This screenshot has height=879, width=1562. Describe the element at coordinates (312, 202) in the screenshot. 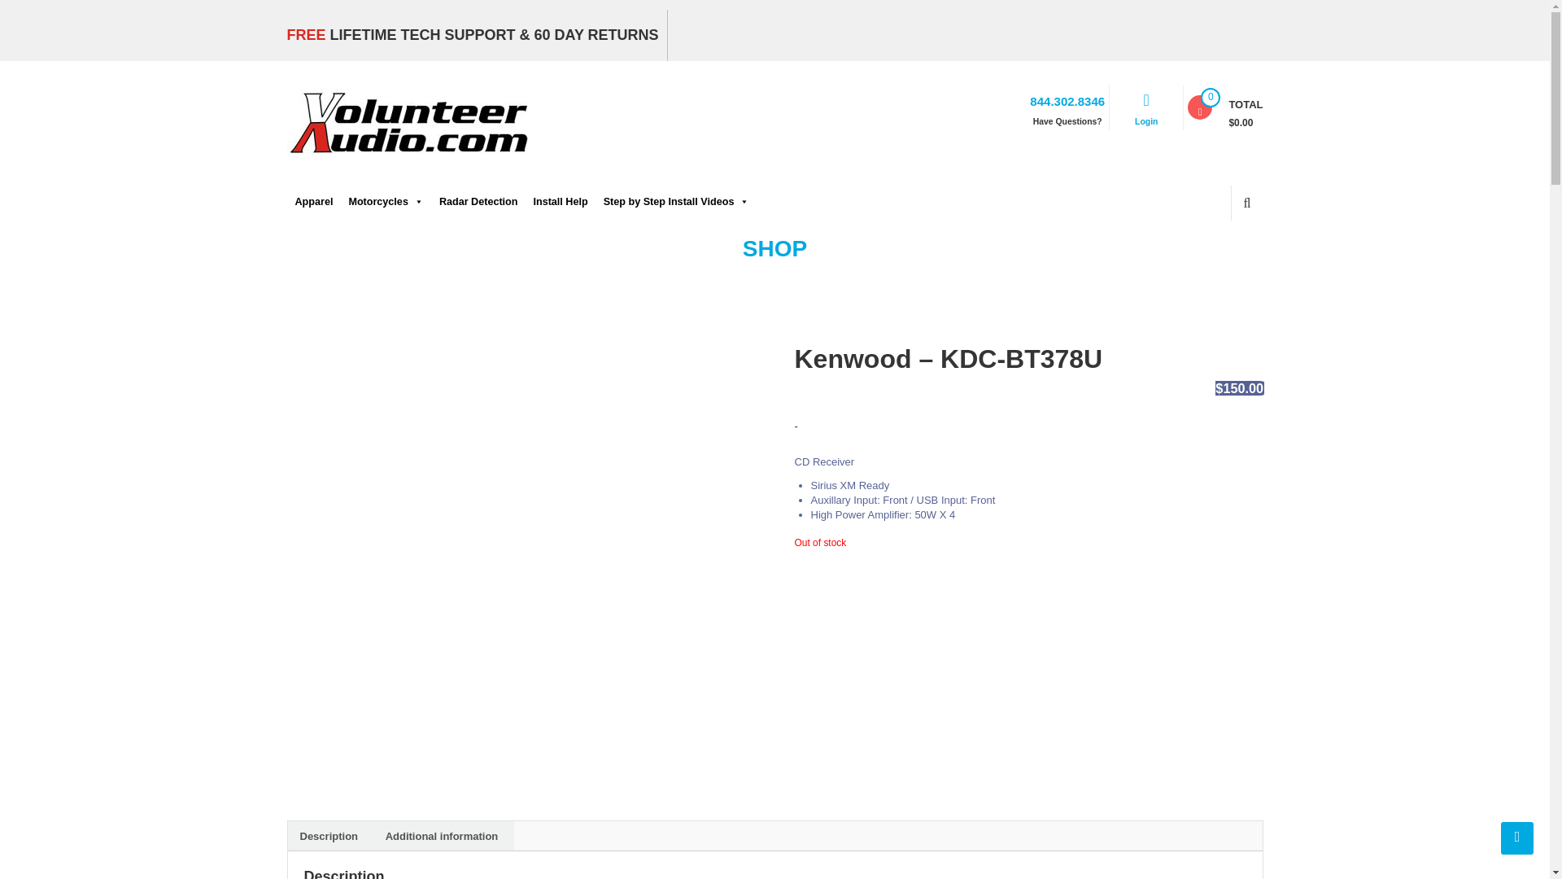

I see `Apparel` at that location.